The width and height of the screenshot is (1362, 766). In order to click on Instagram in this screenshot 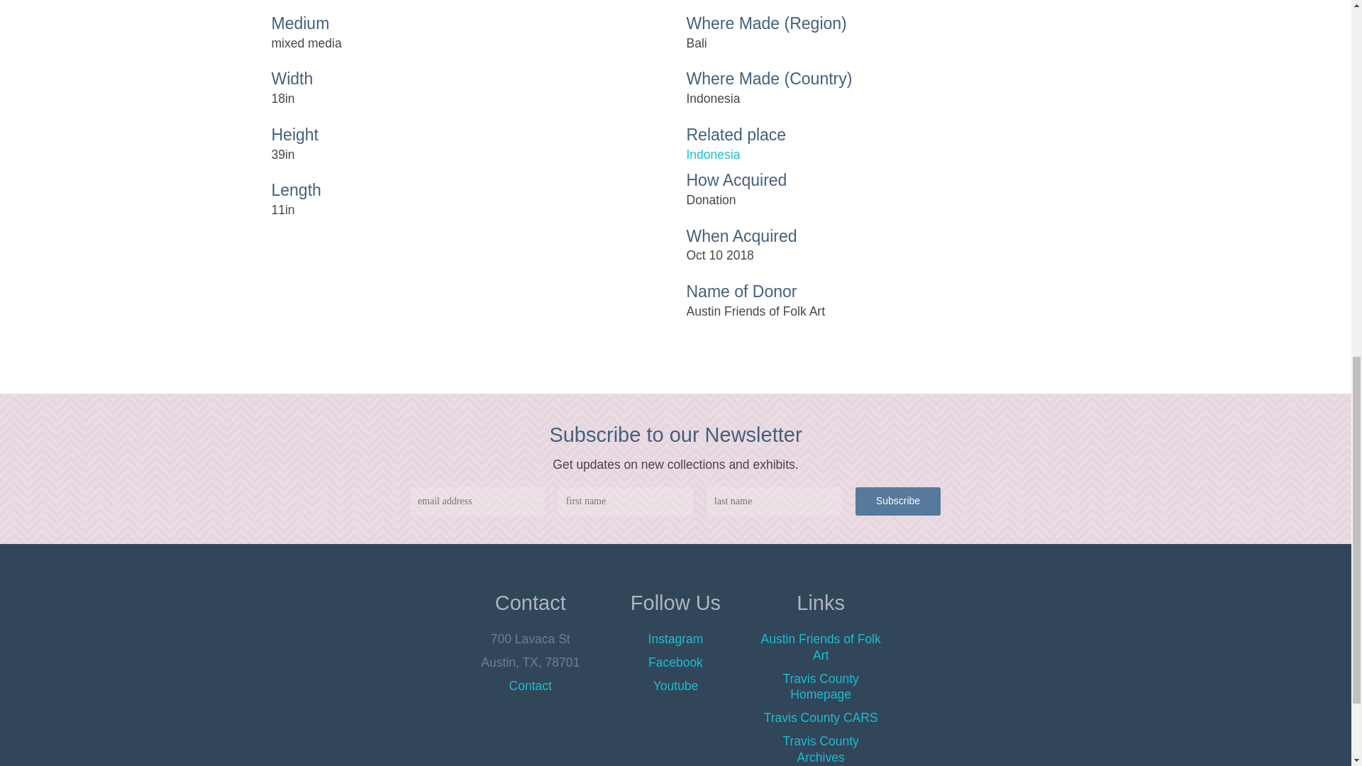, I will do `click(675, 639)`.